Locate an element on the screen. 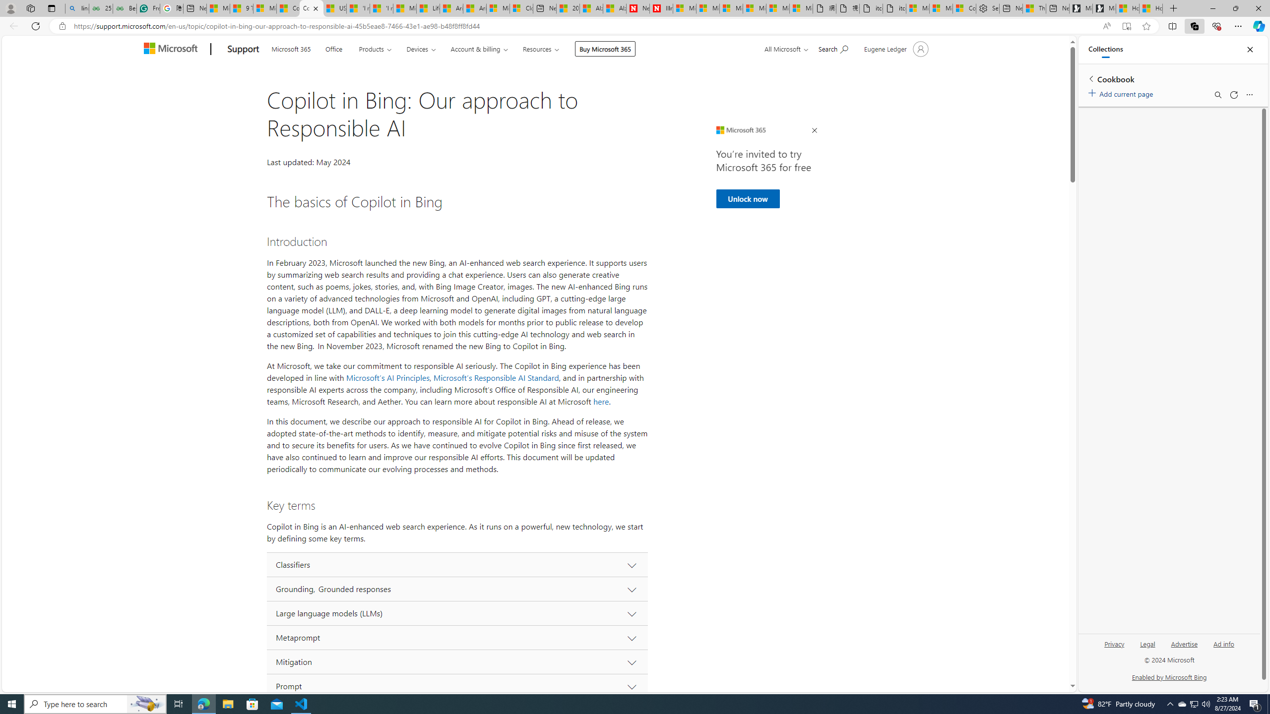 This screenshot has width=1270, height=714. Best SSL Certificates Provider in India - GeeksforGeeks is located at coordinates (125, 8).